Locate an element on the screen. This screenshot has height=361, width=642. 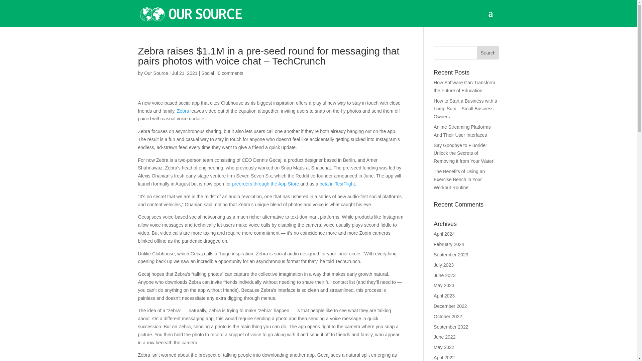
Zebra is located at coordinates (183, 111).